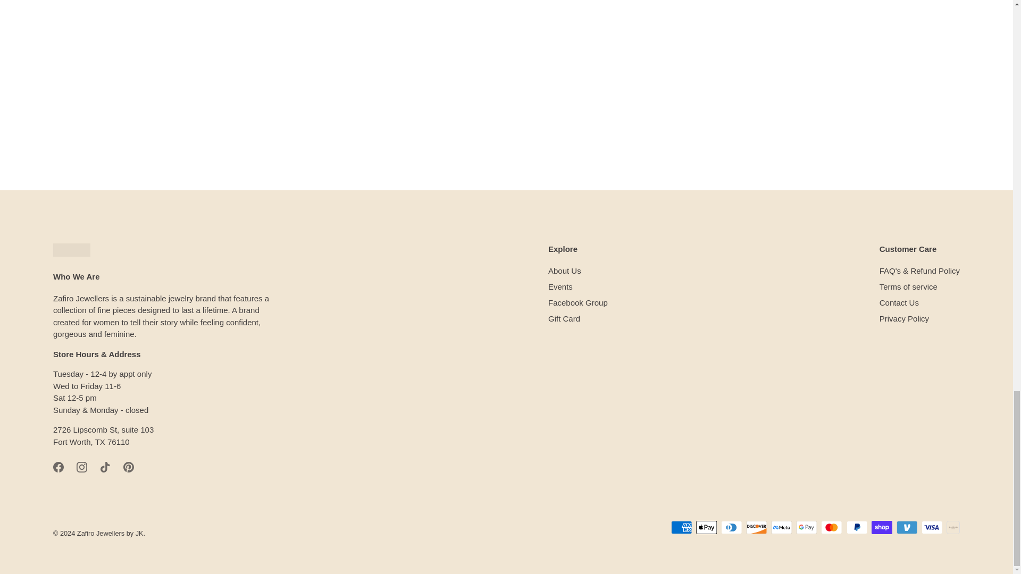 The height and width of the screenshot is (574, 1021). Describe the element at coordinates (756, 527) in the screenshot. I see `Discover` at that location.